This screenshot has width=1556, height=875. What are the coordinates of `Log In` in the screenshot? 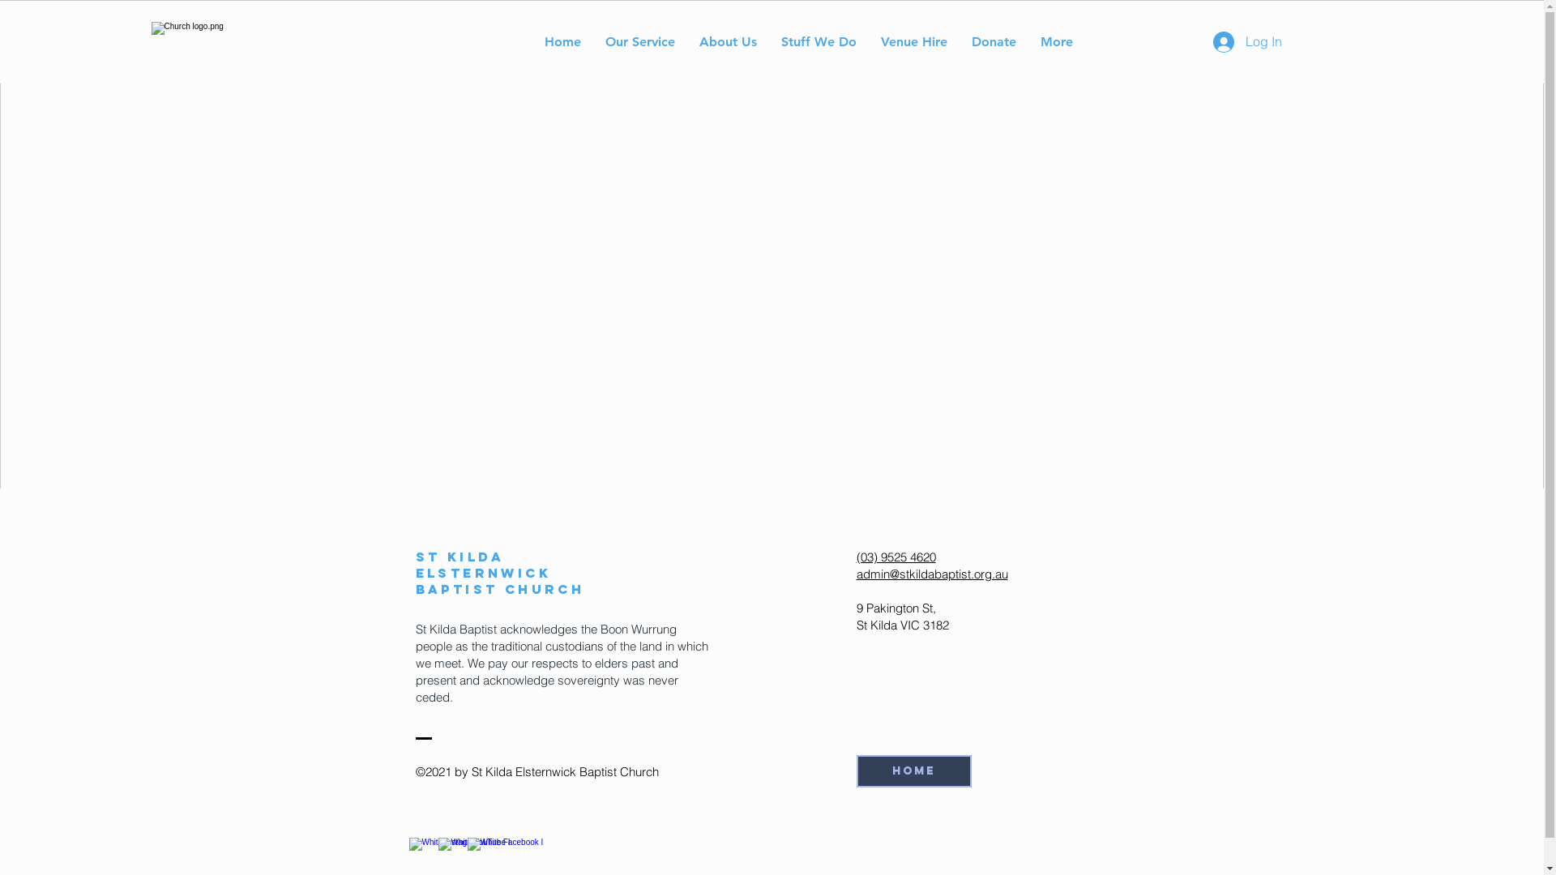 It's located at (1246, 41).